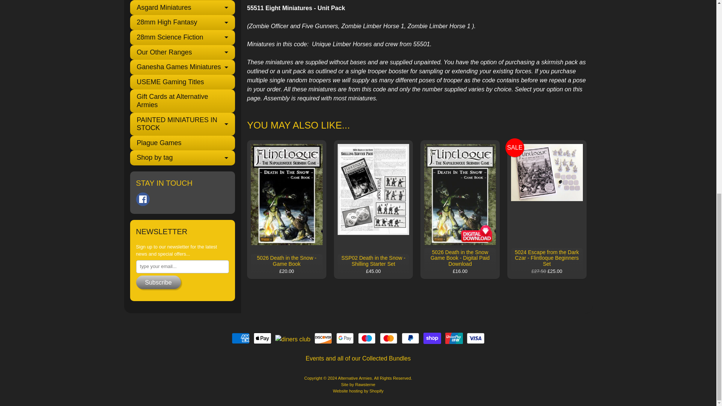 The height and width of the screenshot is (406, 722). What do you see at coordinates (373, 209) in the screenshot?
I see `SSP02 Death in the Snow - Shilling Starter Set` at bounding box center [373, 209].